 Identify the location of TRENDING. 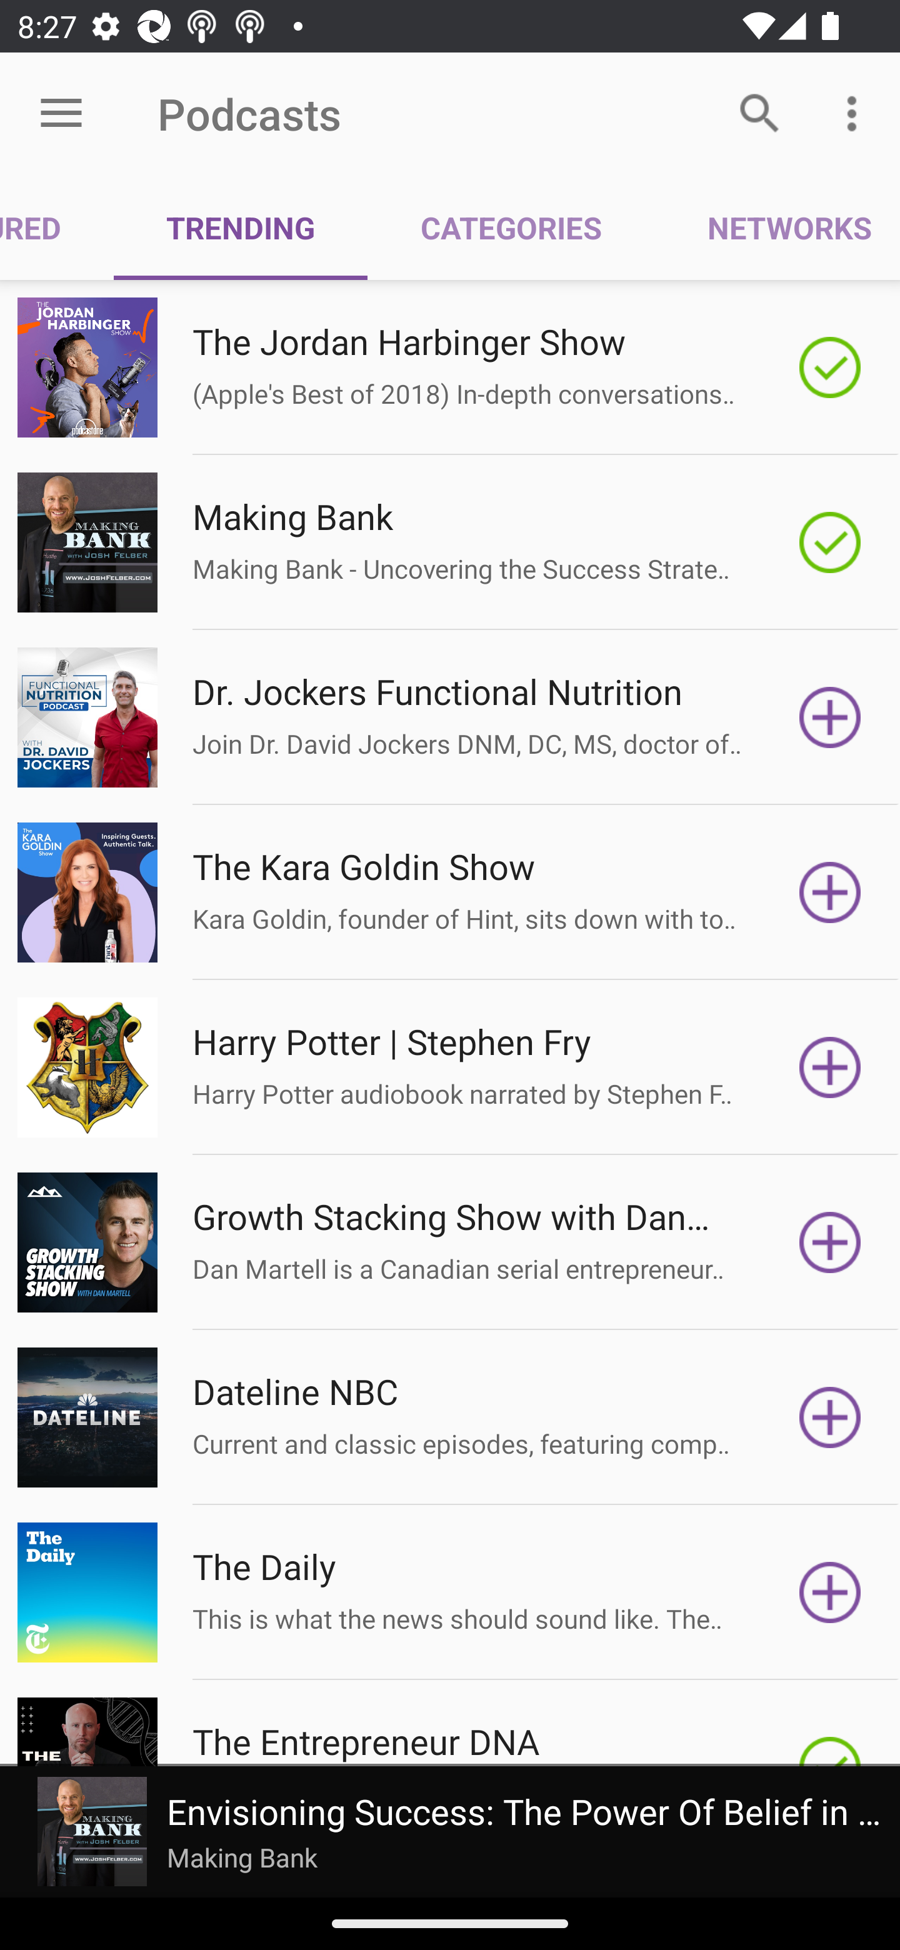
(240, 227).